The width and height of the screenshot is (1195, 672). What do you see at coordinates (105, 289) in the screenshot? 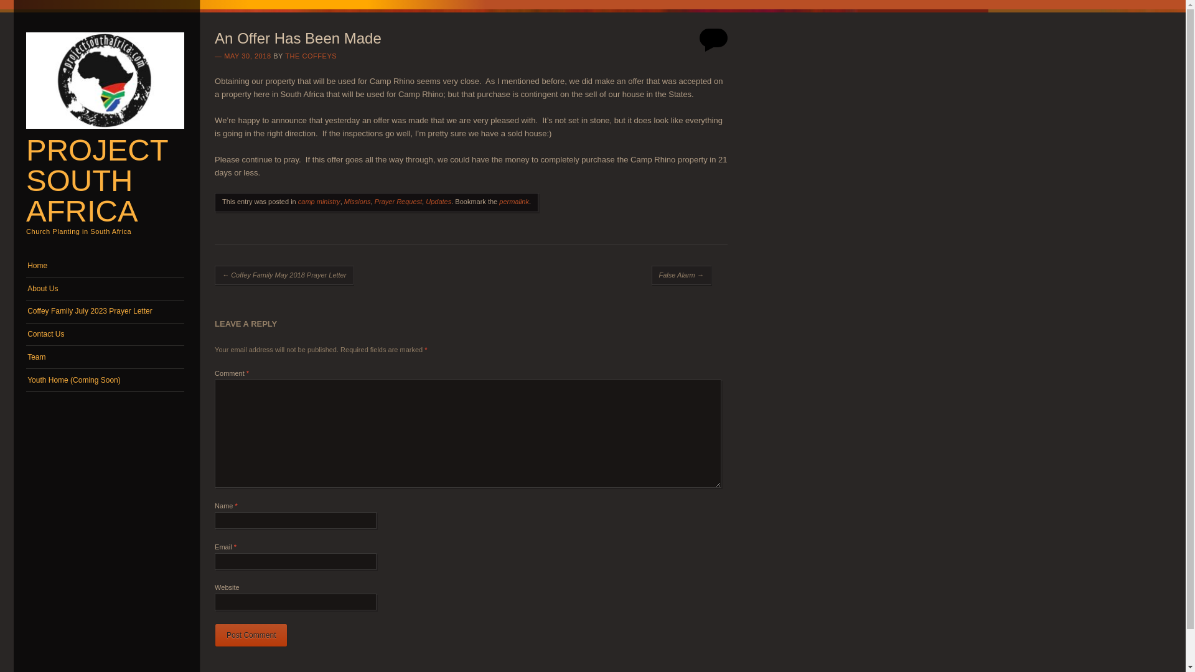
I see `About Us` at bounding box center [105, 289].